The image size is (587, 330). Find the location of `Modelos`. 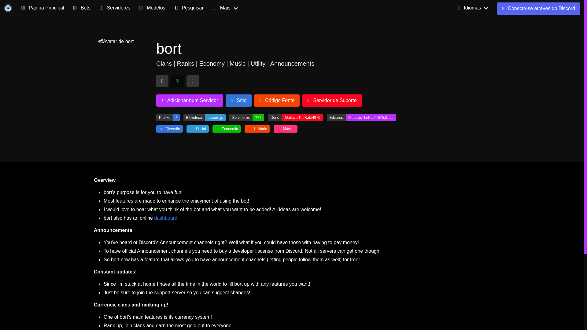

Modelos is located at coordinates (151, 8).